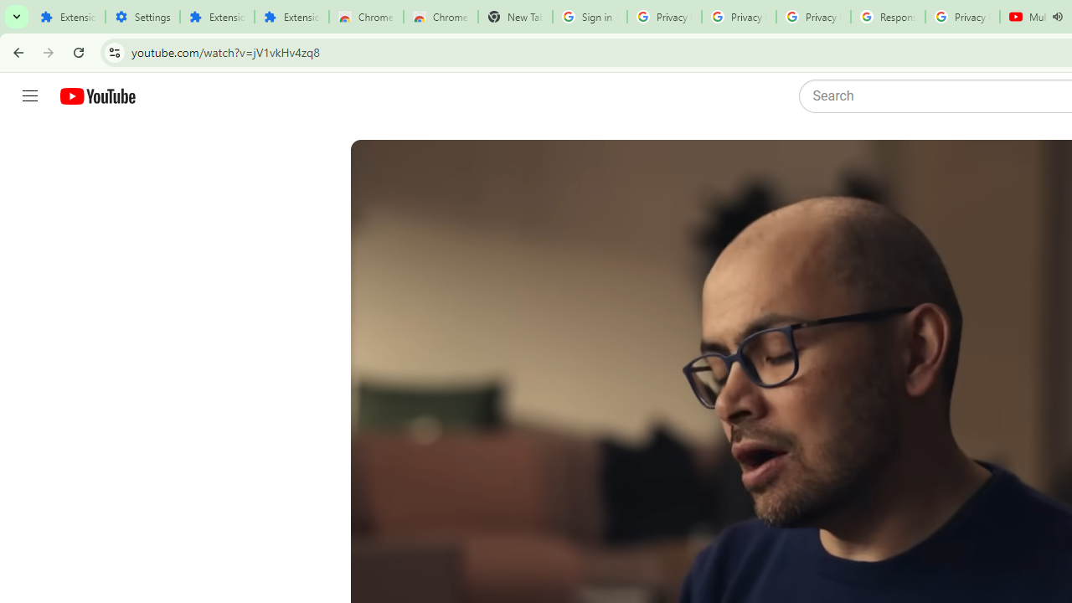 Image resolution: width=1072 pixels, height=603 pixels. Describe the element at coordinates (590, 17) in the screenshot. I see `Sign in - Google Accounts` at that location.